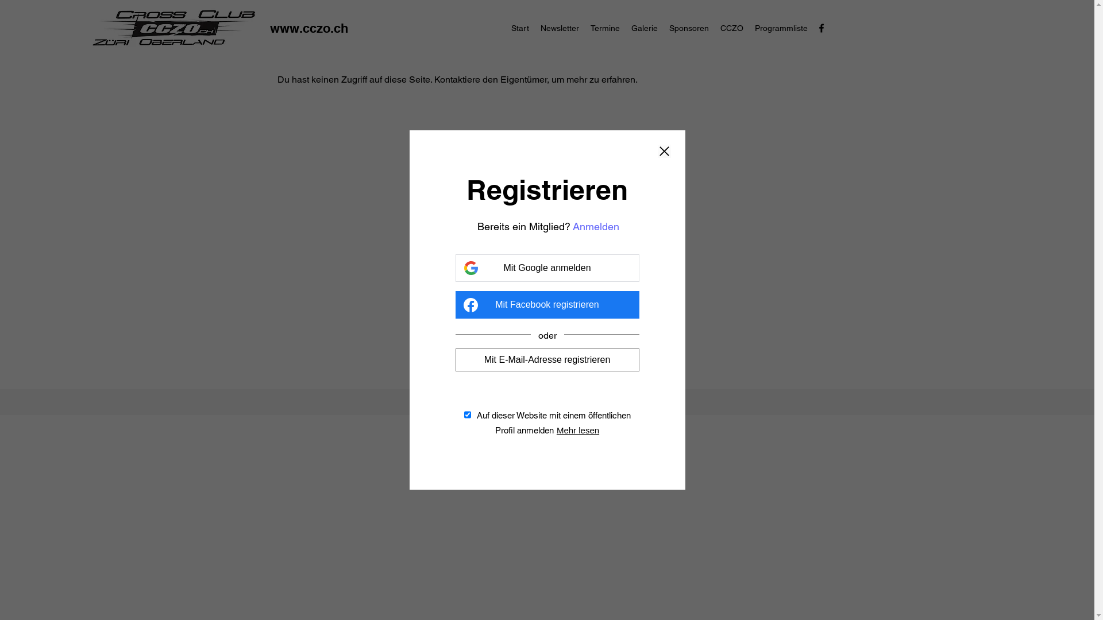 The height and width of the screenshot is (620, 1103). I want to click on CCZO, so click(732, 28).